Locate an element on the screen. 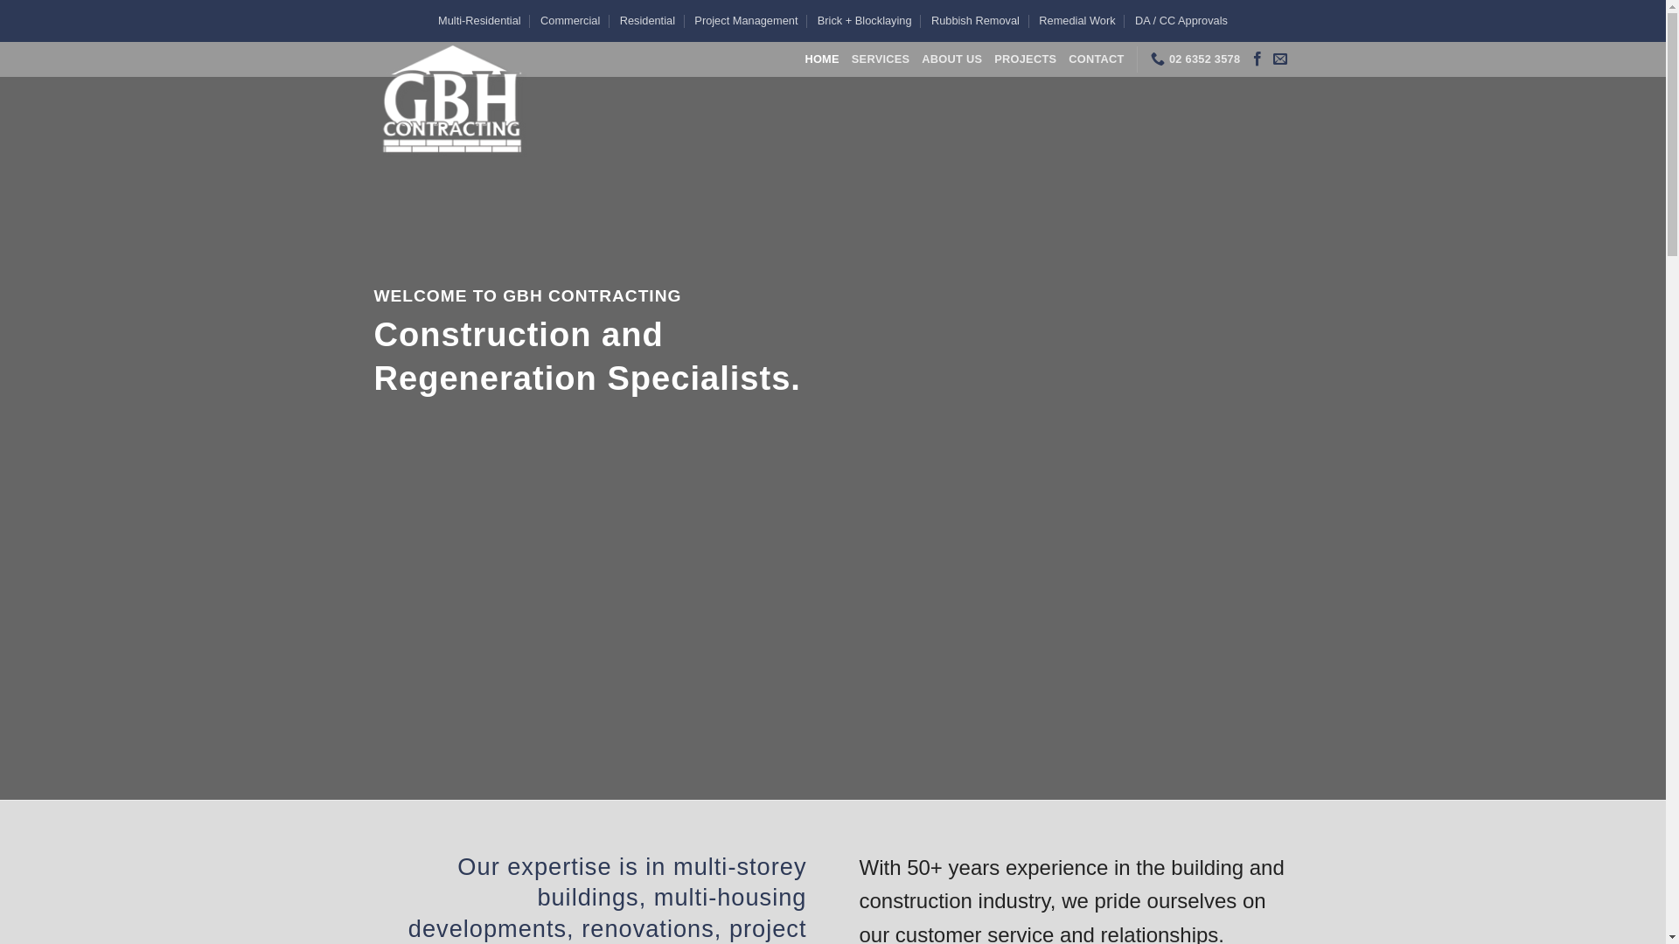 The width and height of the screenshot is (1679, 944). CONTACT is located at coordinates (1097, 59).